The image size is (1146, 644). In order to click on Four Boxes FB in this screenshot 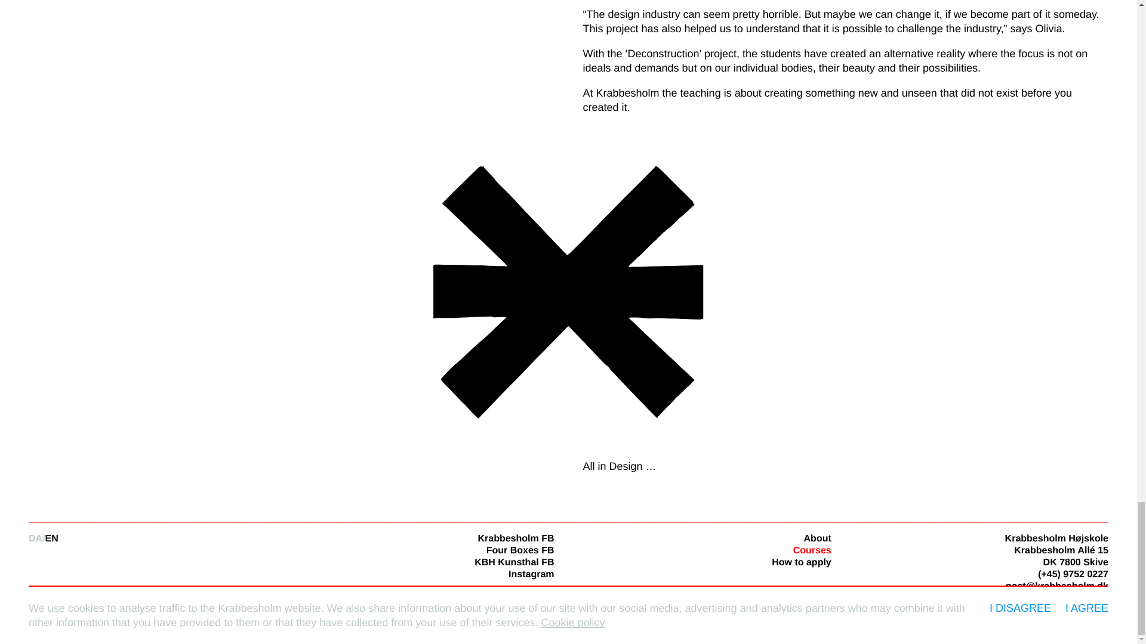, I will do `click(520, 550)`.